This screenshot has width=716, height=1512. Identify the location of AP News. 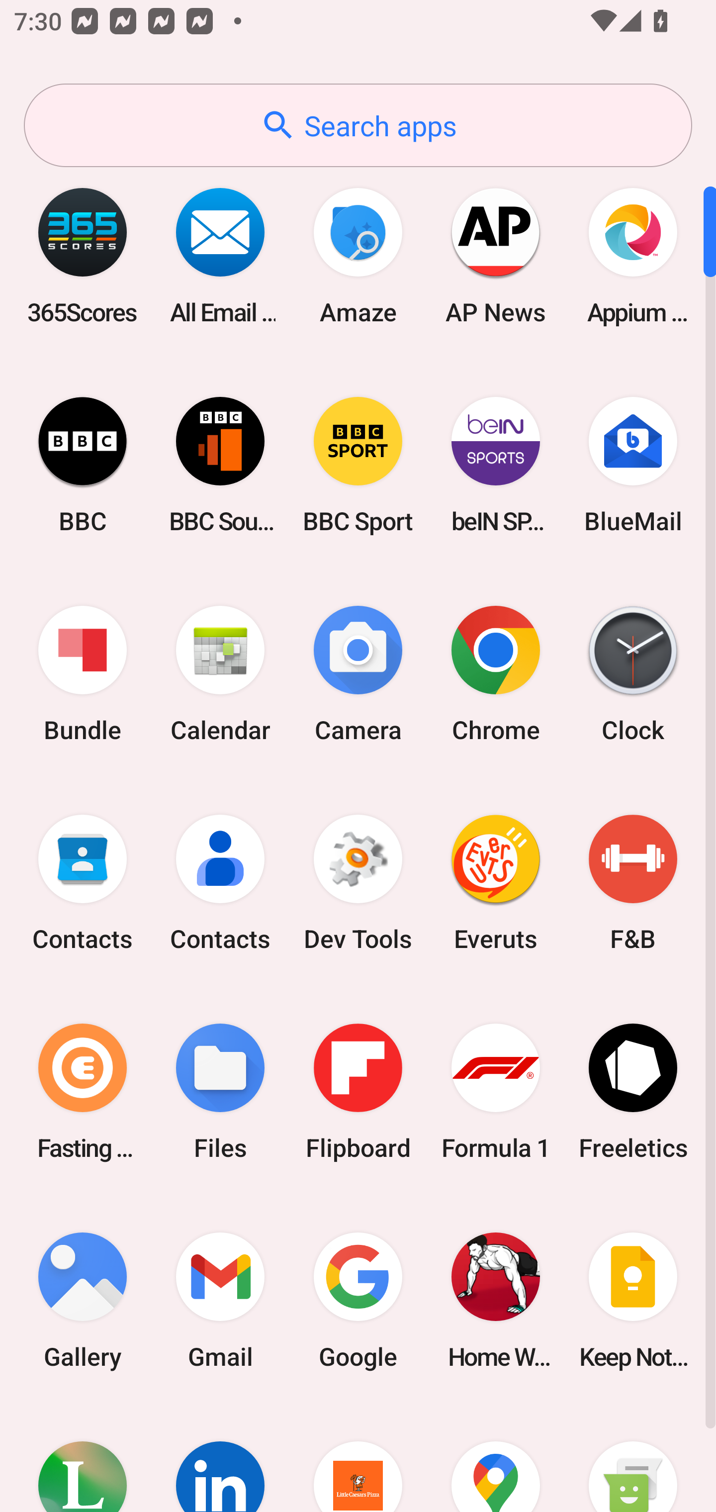
(495, 256).